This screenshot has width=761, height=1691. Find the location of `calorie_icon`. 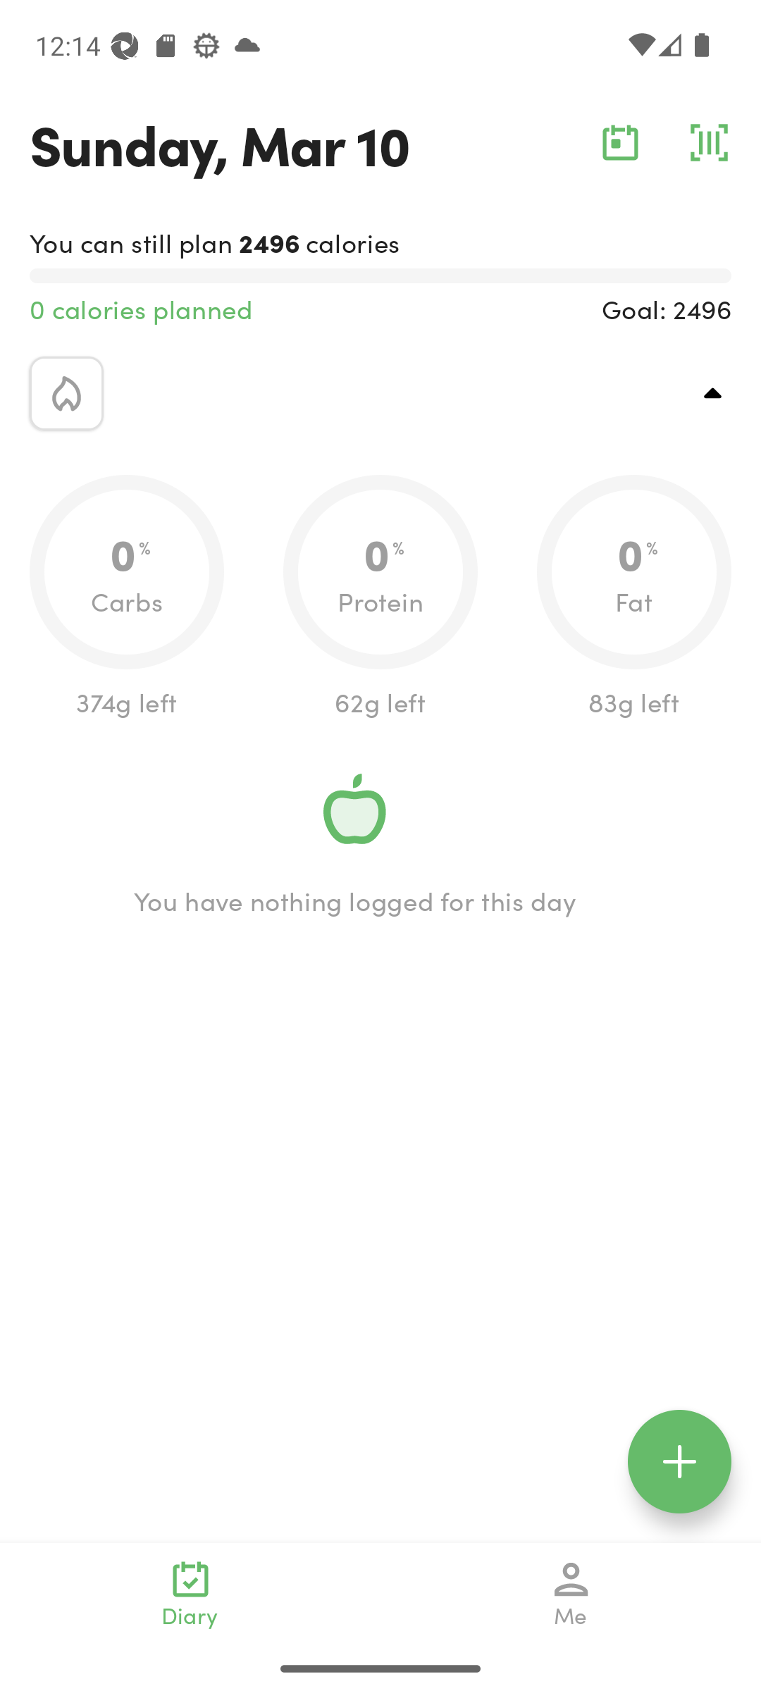

calorie_icon is located at coordinates (66, 393).